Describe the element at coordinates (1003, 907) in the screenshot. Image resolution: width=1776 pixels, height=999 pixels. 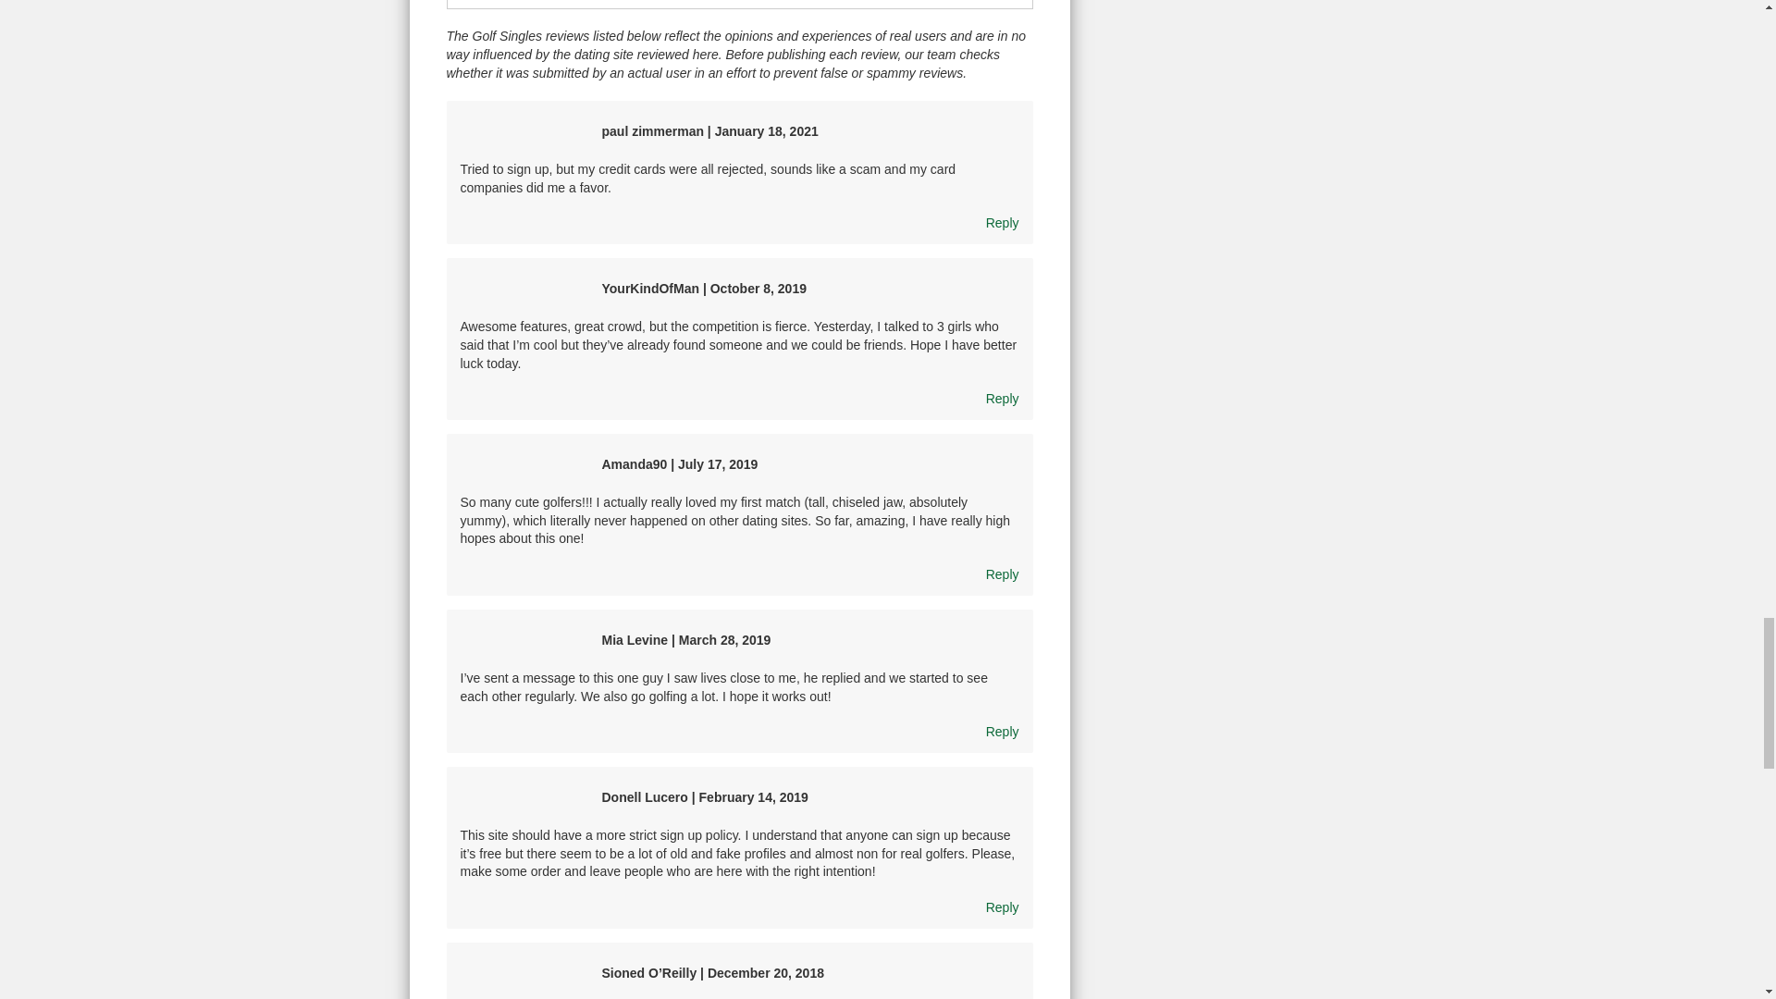
I see `Reply` at that location.